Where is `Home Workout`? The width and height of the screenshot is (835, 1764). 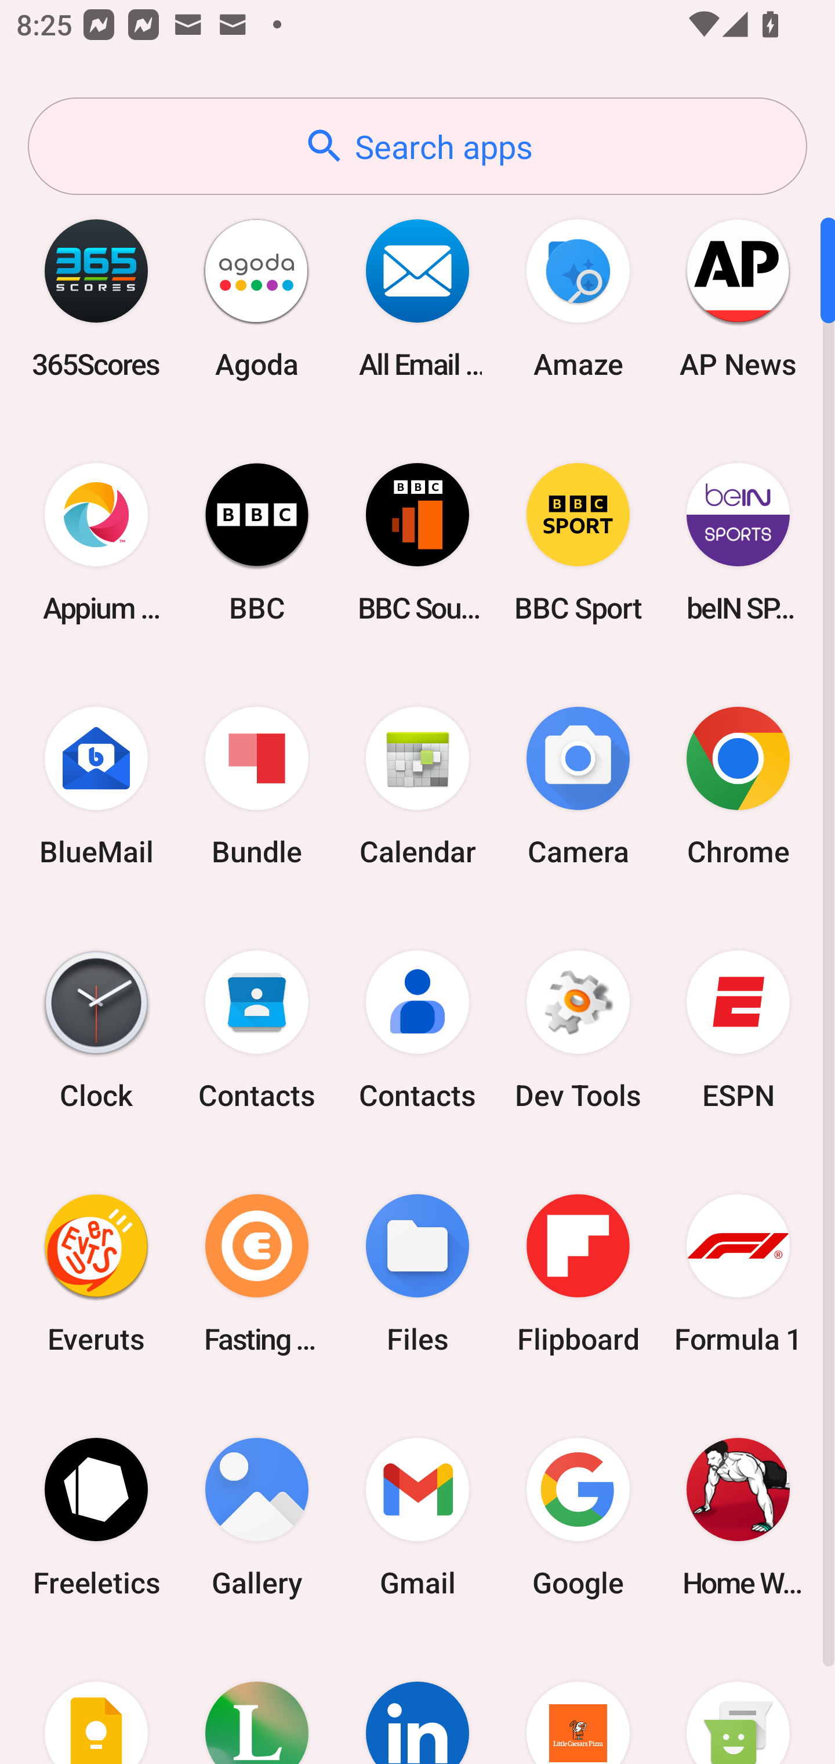
Home Workout is located at coordinates (738, 1517).